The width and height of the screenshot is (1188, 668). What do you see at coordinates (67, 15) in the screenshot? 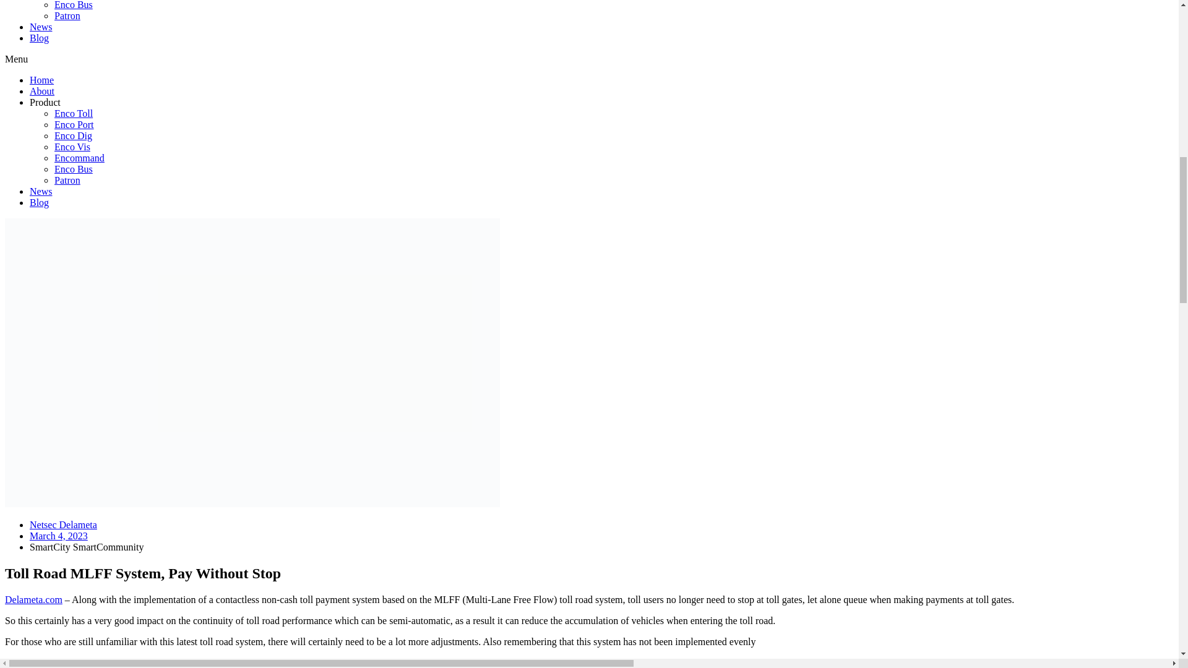
I see `Patron` at bounding box center [67, 15].